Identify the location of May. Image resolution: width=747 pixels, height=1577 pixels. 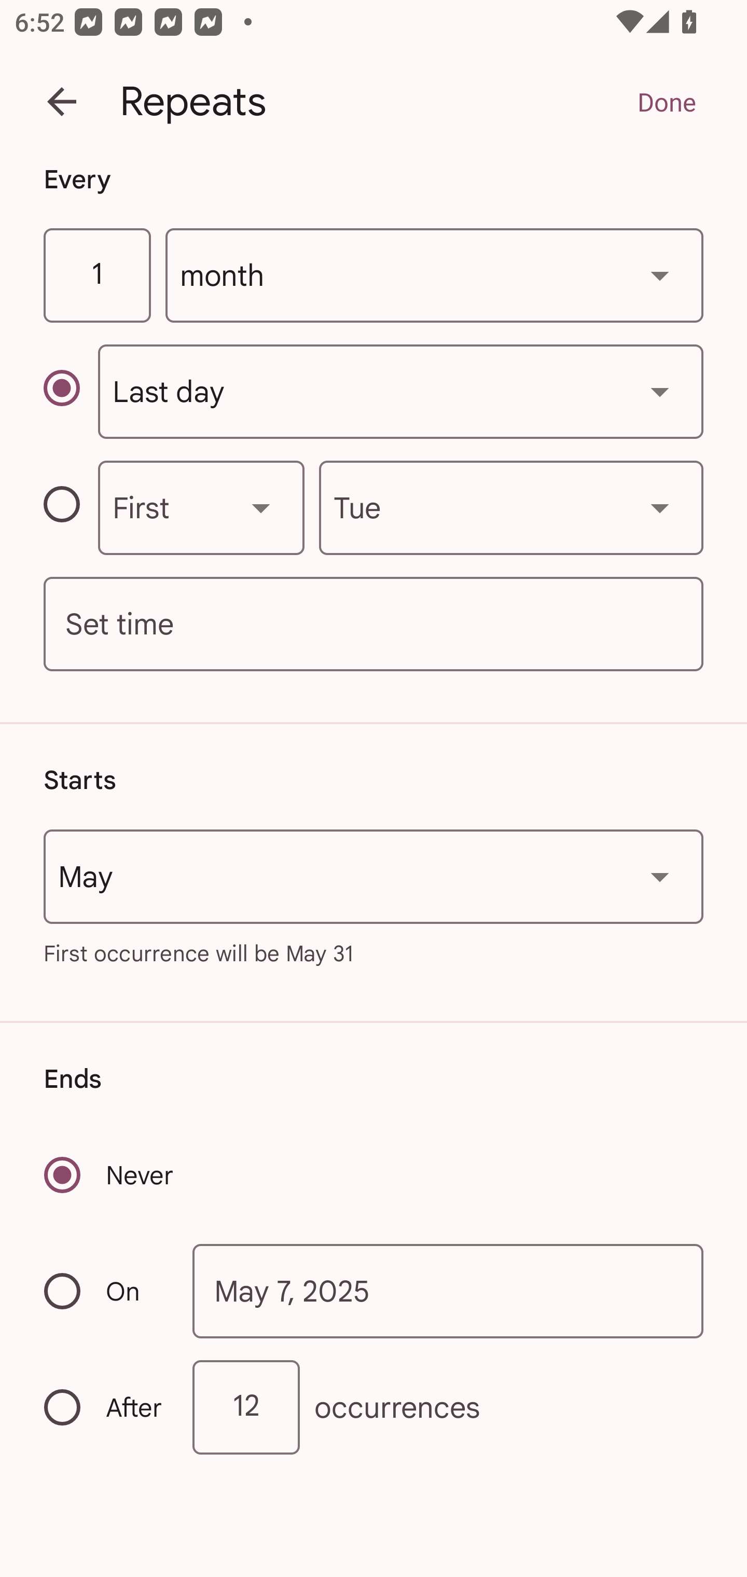
(374, 877).